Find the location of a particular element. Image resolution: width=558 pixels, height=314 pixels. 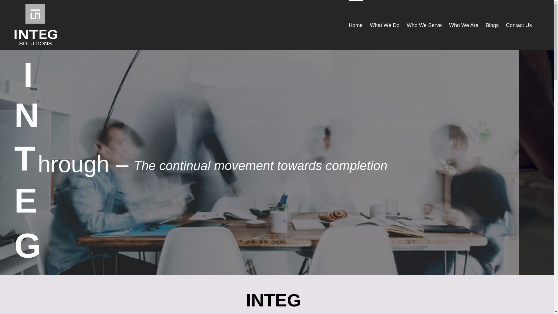

Who We Are is located at coordinates (464, 25).